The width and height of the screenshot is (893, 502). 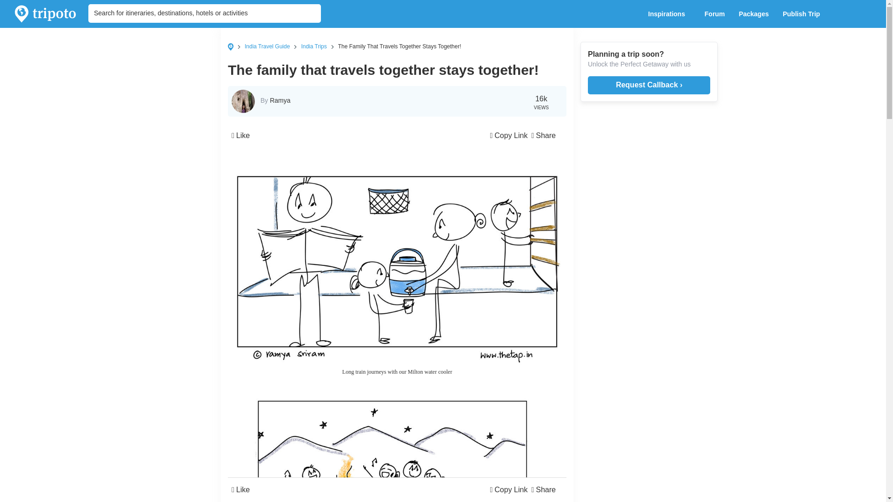 I want to click on Packages, so click(x=753, y=14).